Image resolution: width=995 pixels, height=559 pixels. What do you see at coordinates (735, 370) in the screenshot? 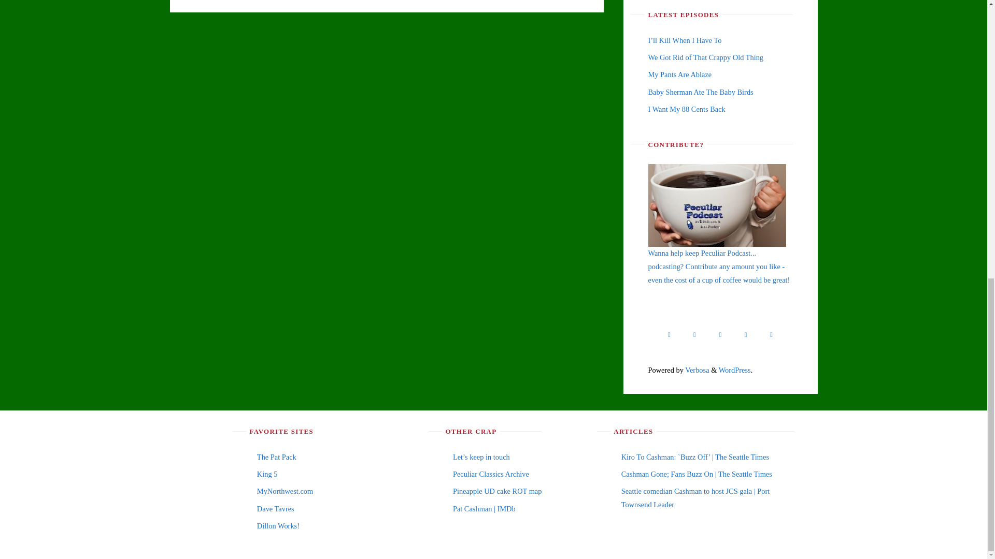
I see `WordPress` at bounding box center [735, 370].